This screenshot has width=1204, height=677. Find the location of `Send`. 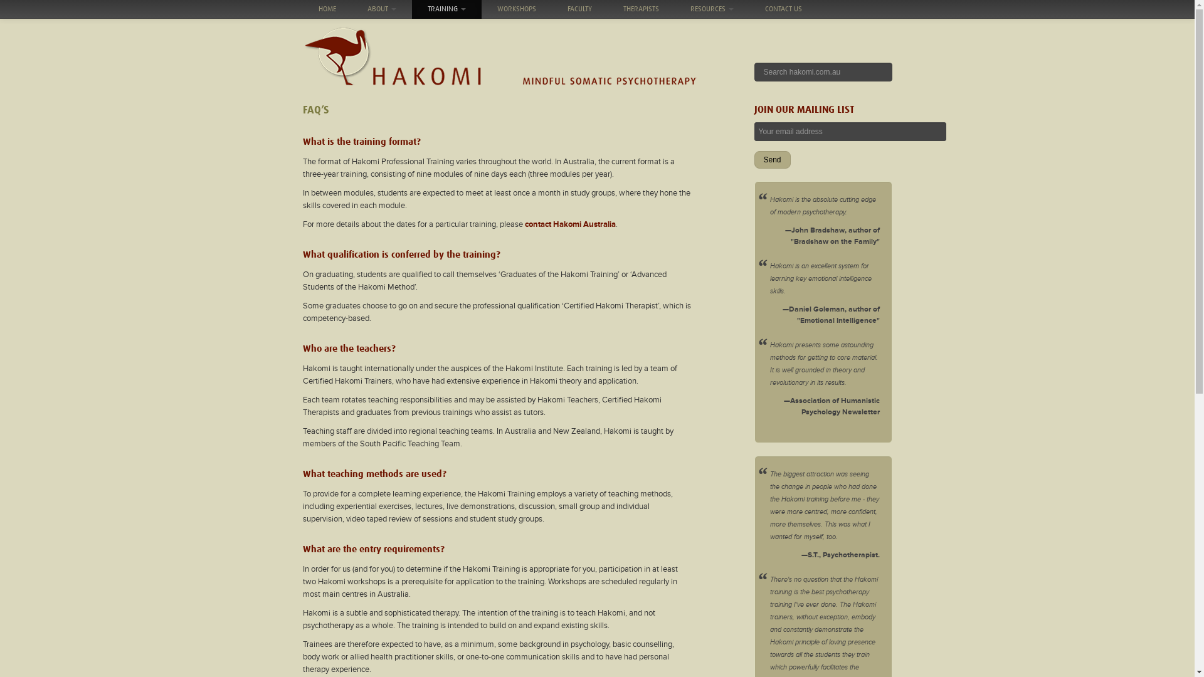

Send is located at coordinates (772, 160).